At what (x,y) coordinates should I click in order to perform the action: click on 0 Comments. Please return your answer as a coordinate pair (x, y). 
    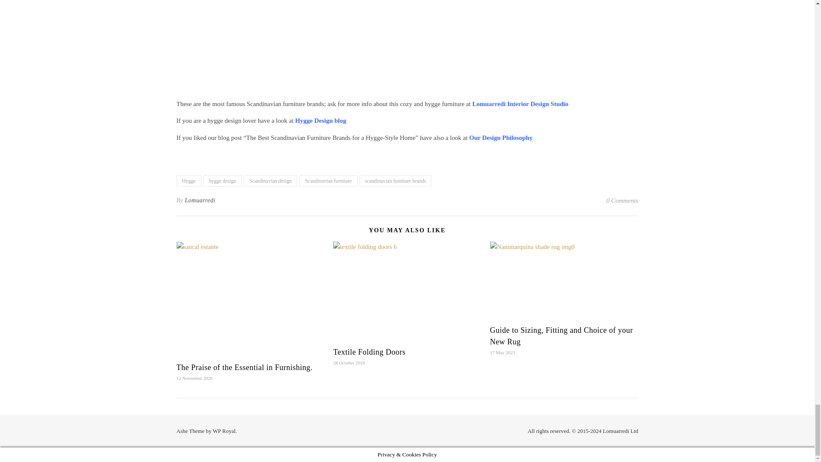
    Looking at the image, I should click on (623, 200).